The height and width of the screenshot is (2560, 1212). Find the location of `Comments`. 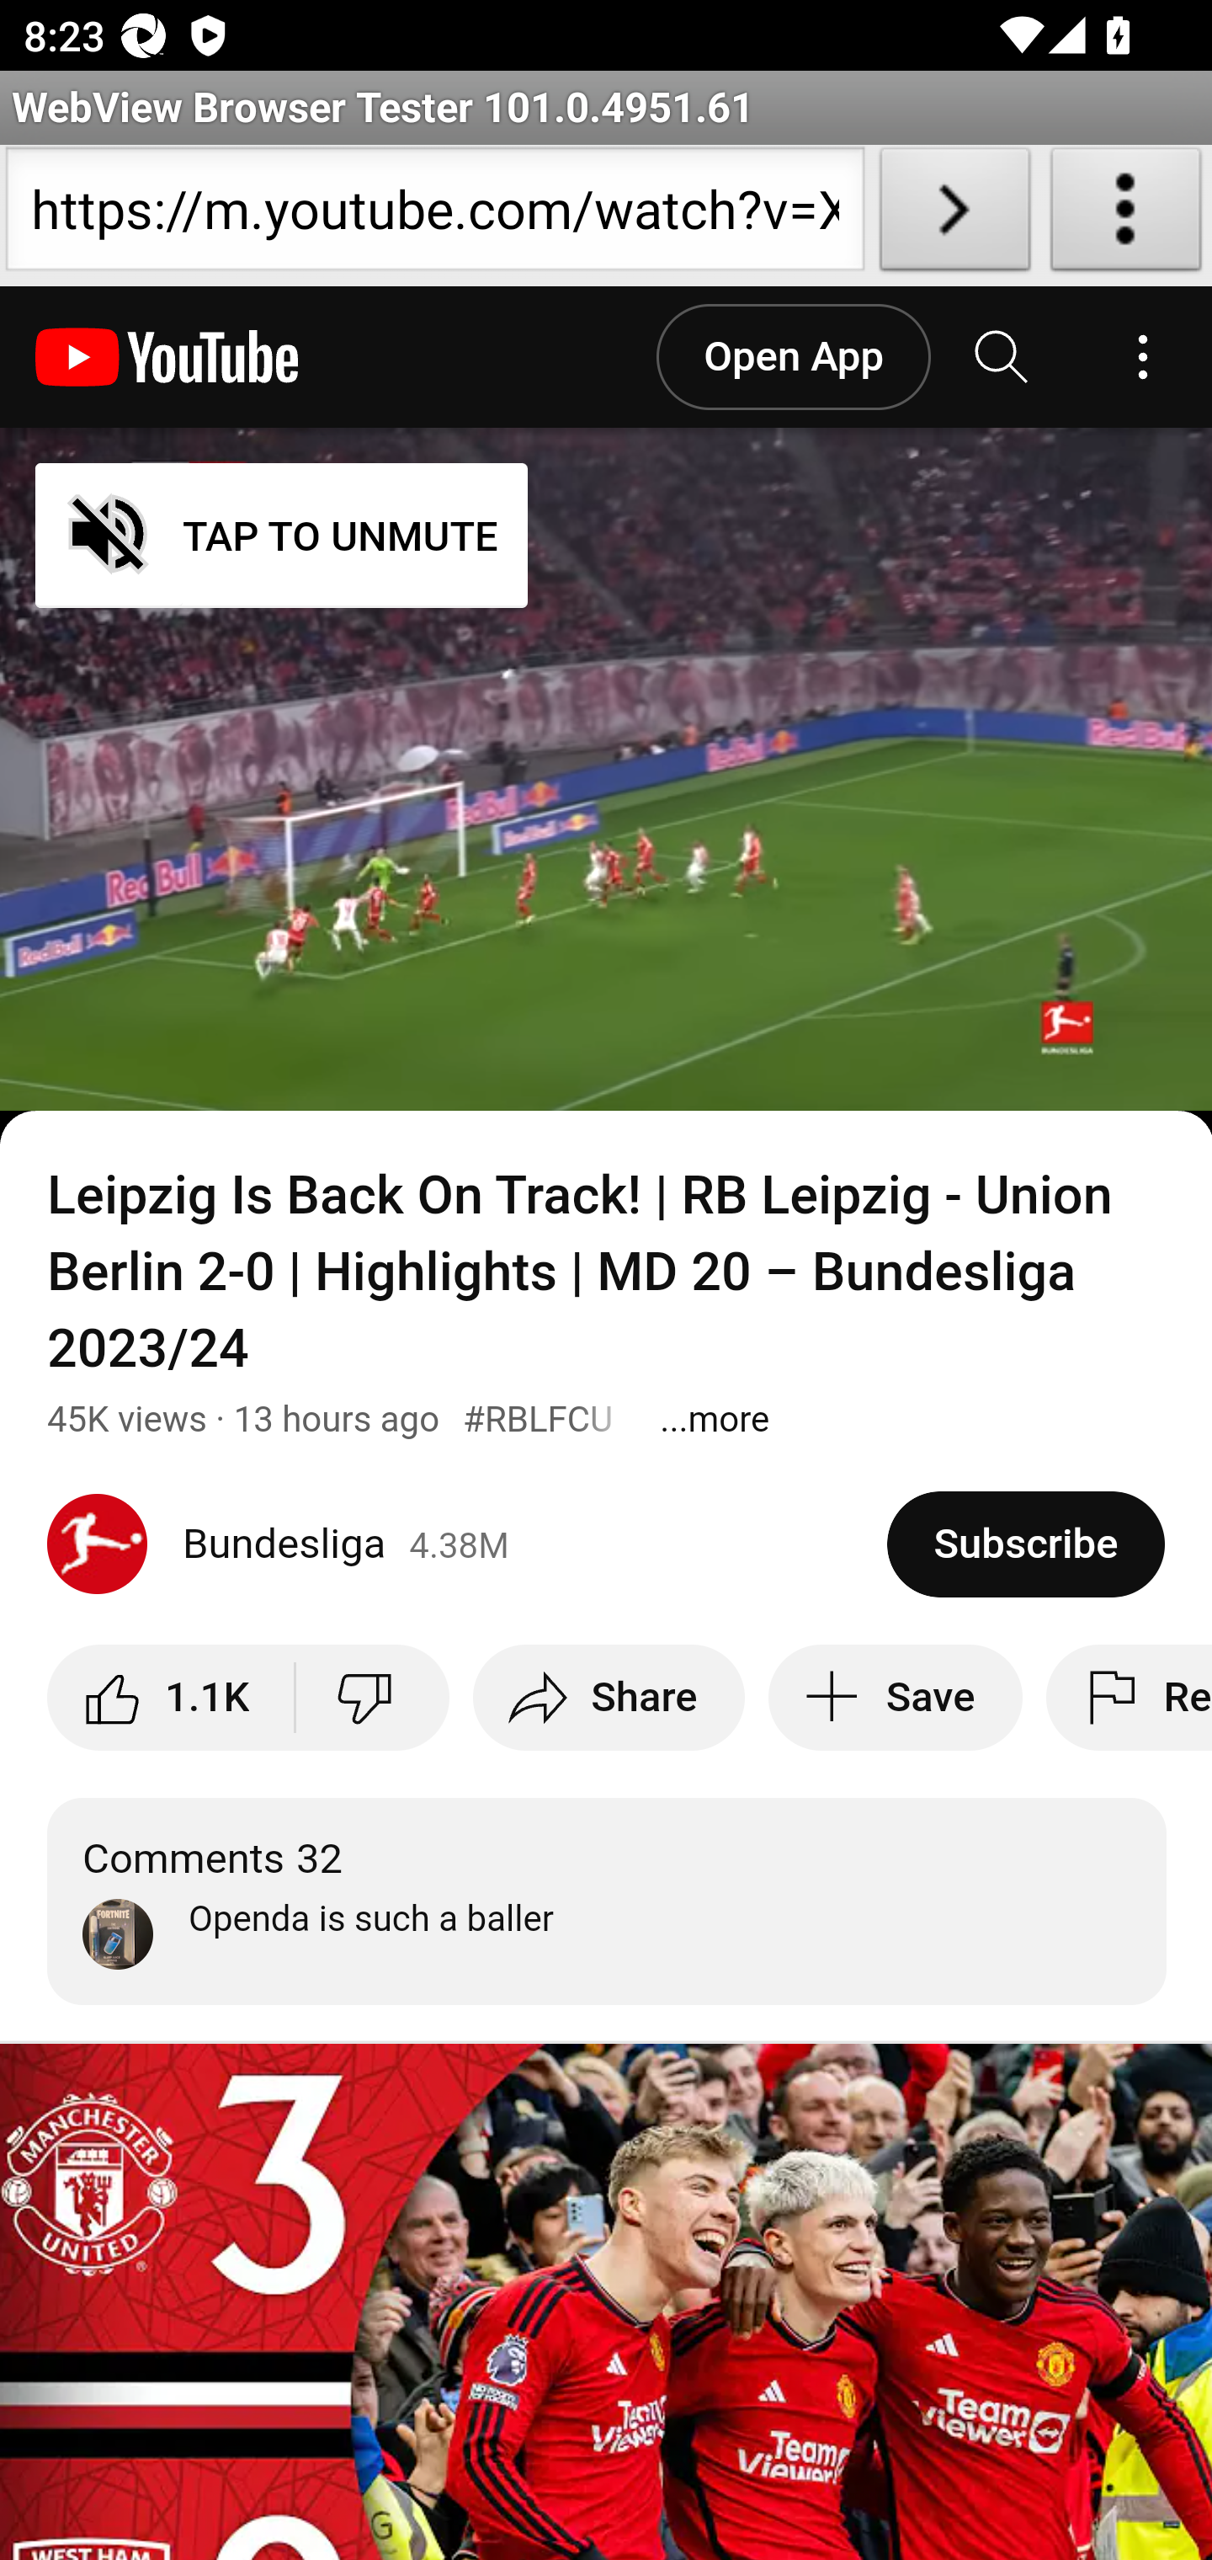

Comments is located at coordinates (608, 1900).